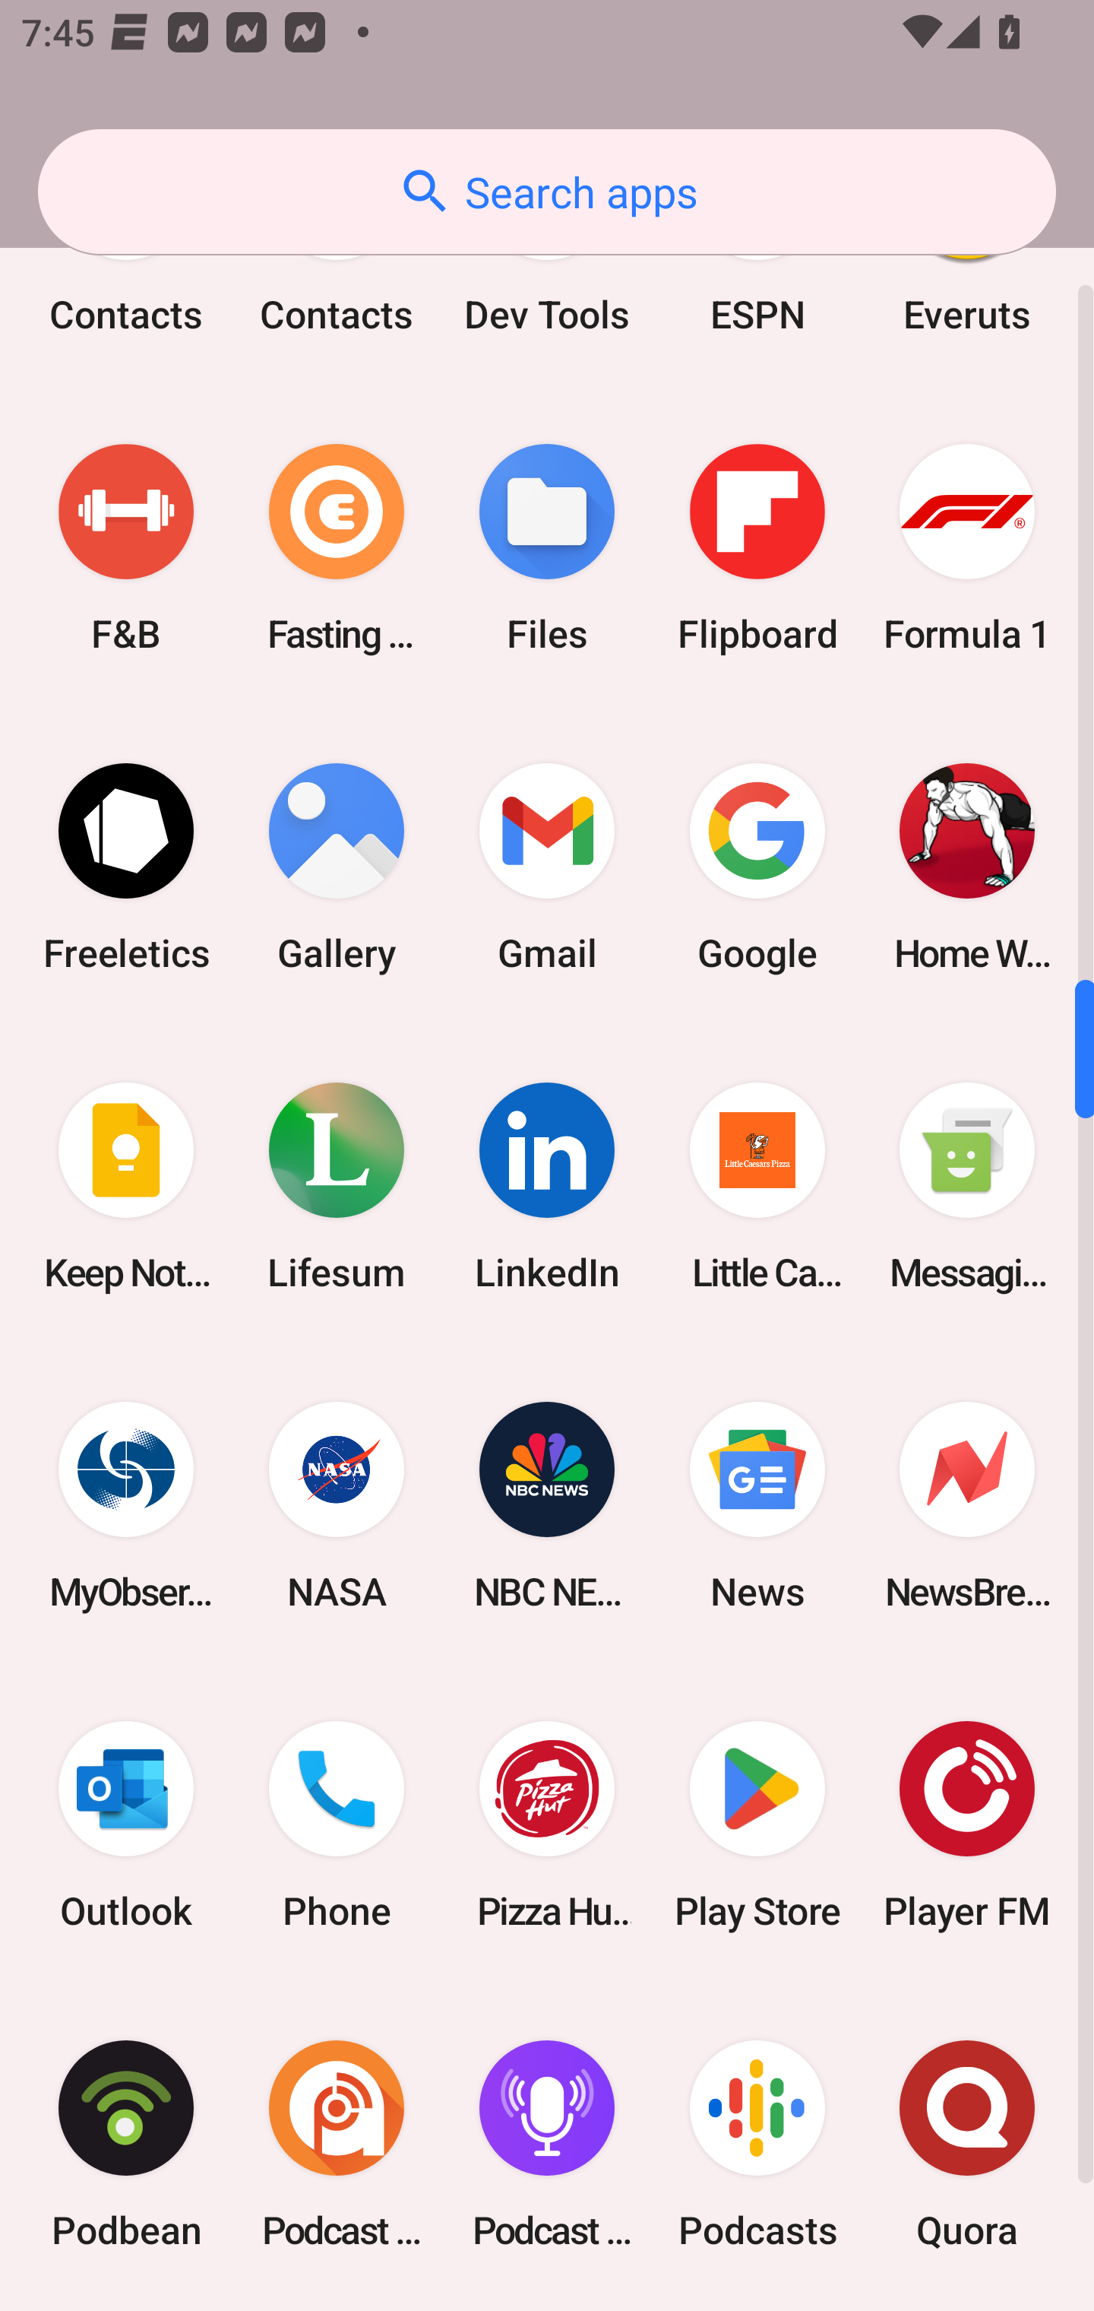 This screenshot has width=1094, height=2311. Describe the element at coordinates (547, 867) in the screenshot. I see `Gmail` at that location.